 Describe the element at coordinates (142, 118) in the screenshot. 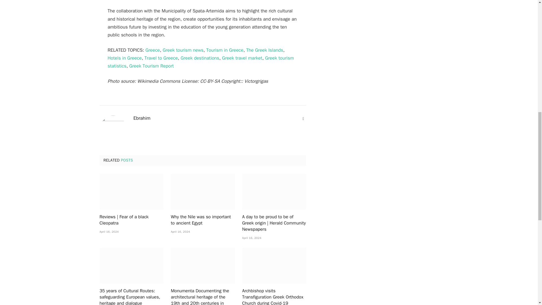

I see `Posts by Ebrahim` at that location.